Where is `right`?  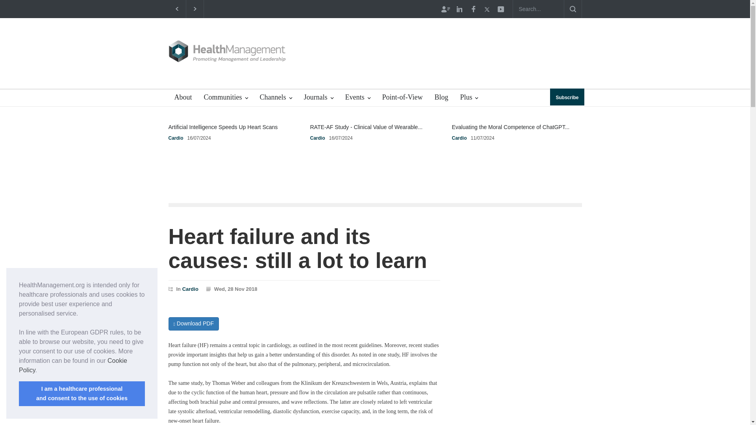
right is located at coordinates (195, 9).